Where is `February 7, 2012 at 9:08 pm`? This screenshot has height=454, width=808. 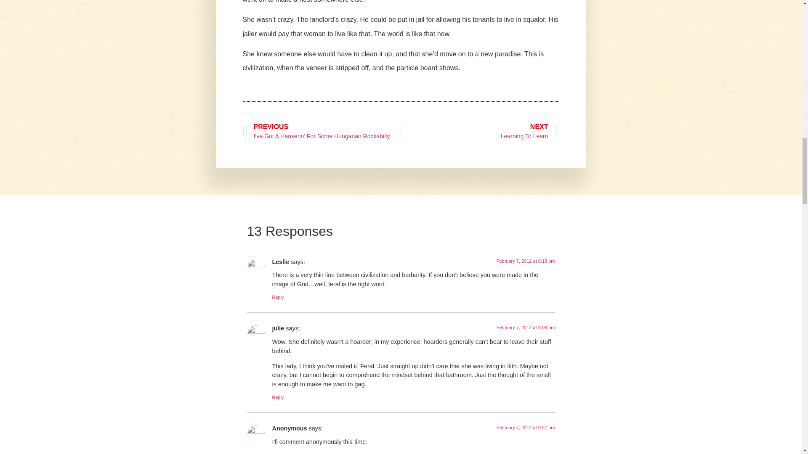
February 7, 2012 at 9:08 pm is located at coordinates (526, 327).